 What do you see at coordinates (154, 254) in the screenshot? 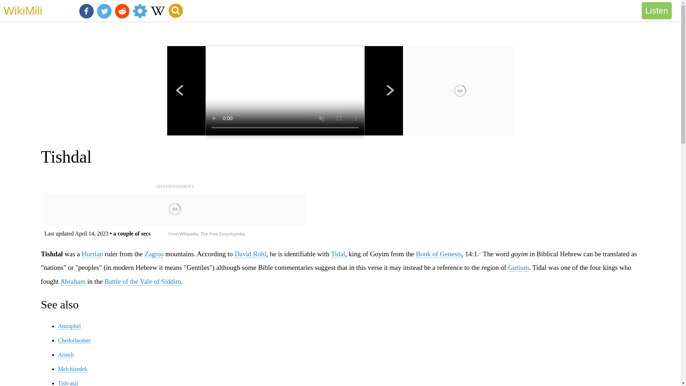
I see `Zagros` at bounding box center [154, 254].